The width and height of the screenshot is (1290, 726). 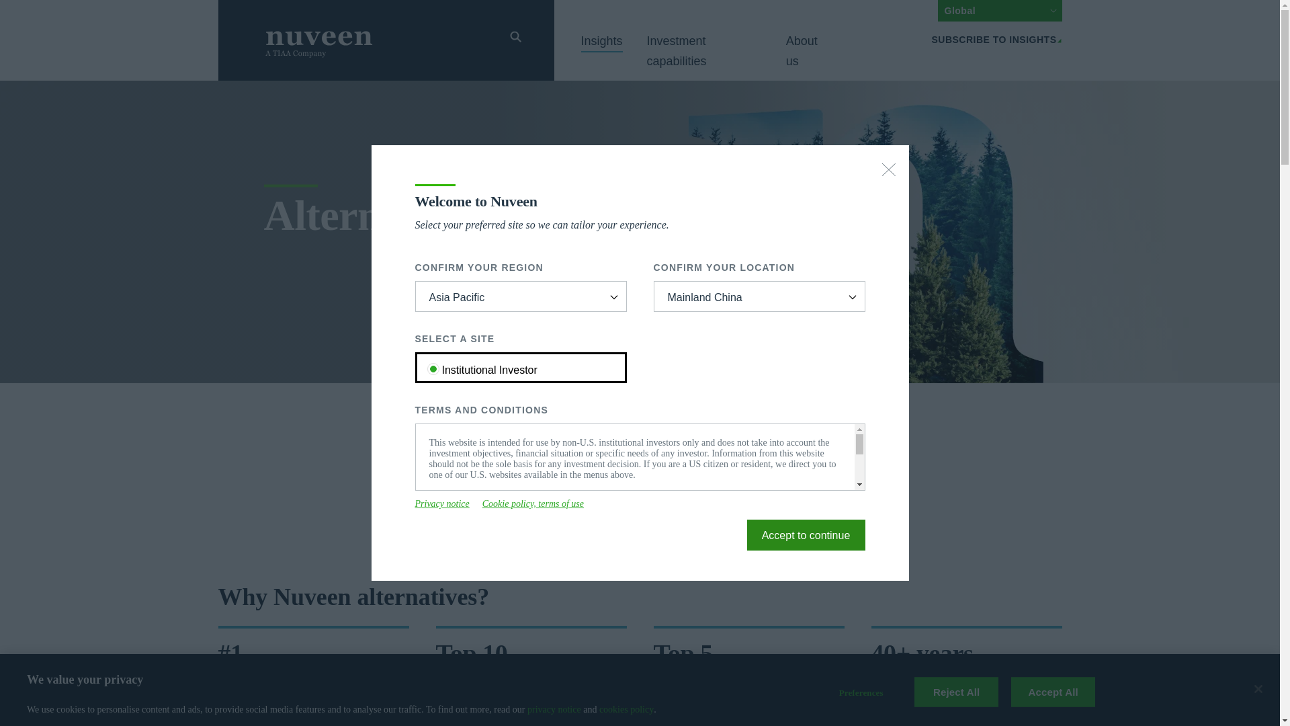 What do you see at coordinates (806, 535) in the screenshot?
I see `opens in the same window` at bounding box center [806, 535].